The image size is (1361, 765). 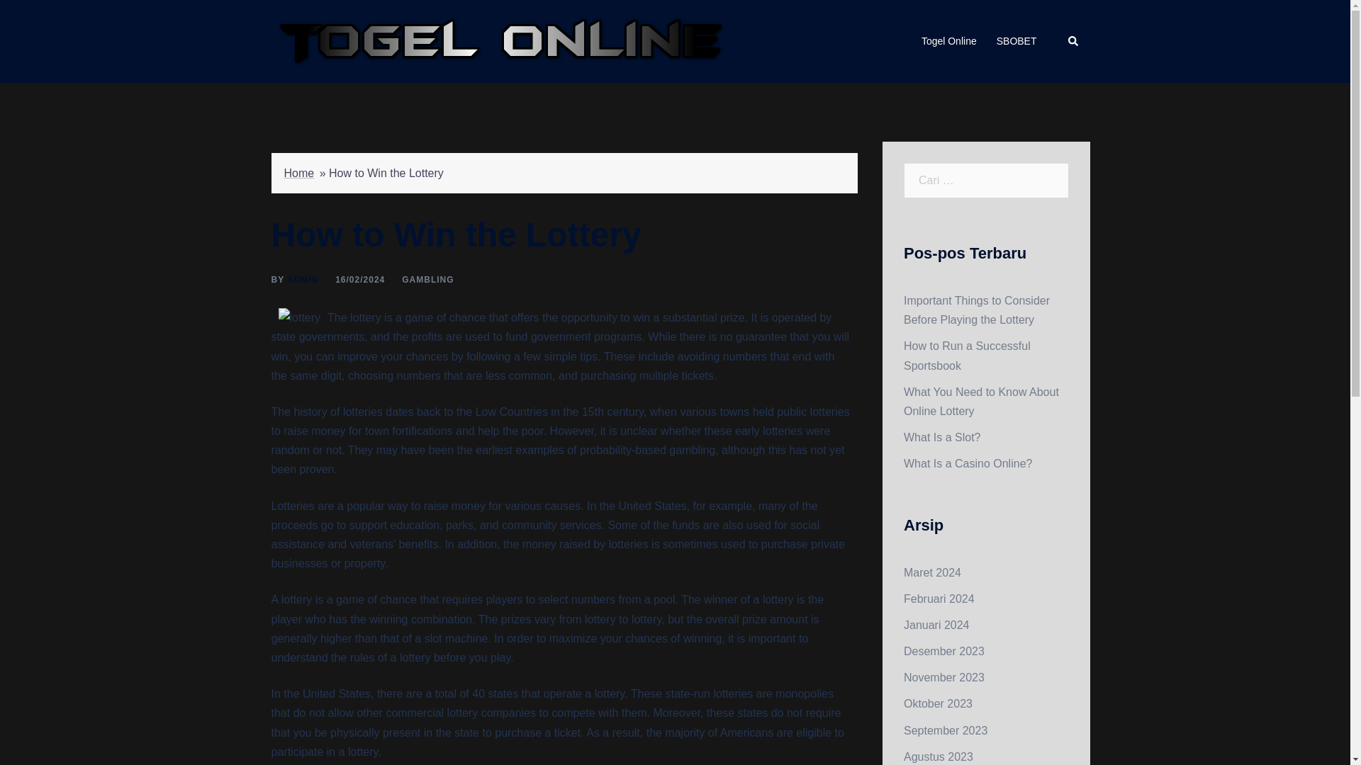 I want to click on Home, so click(x=298, y=173).